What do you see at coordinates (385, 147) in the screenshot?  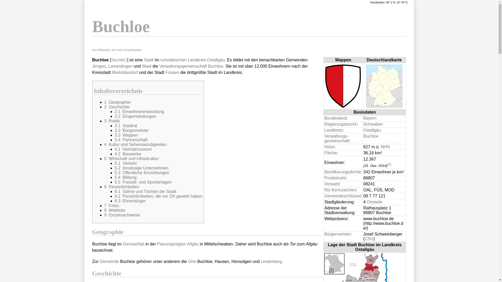 I see `NHN` at bounding box center [385, 147].